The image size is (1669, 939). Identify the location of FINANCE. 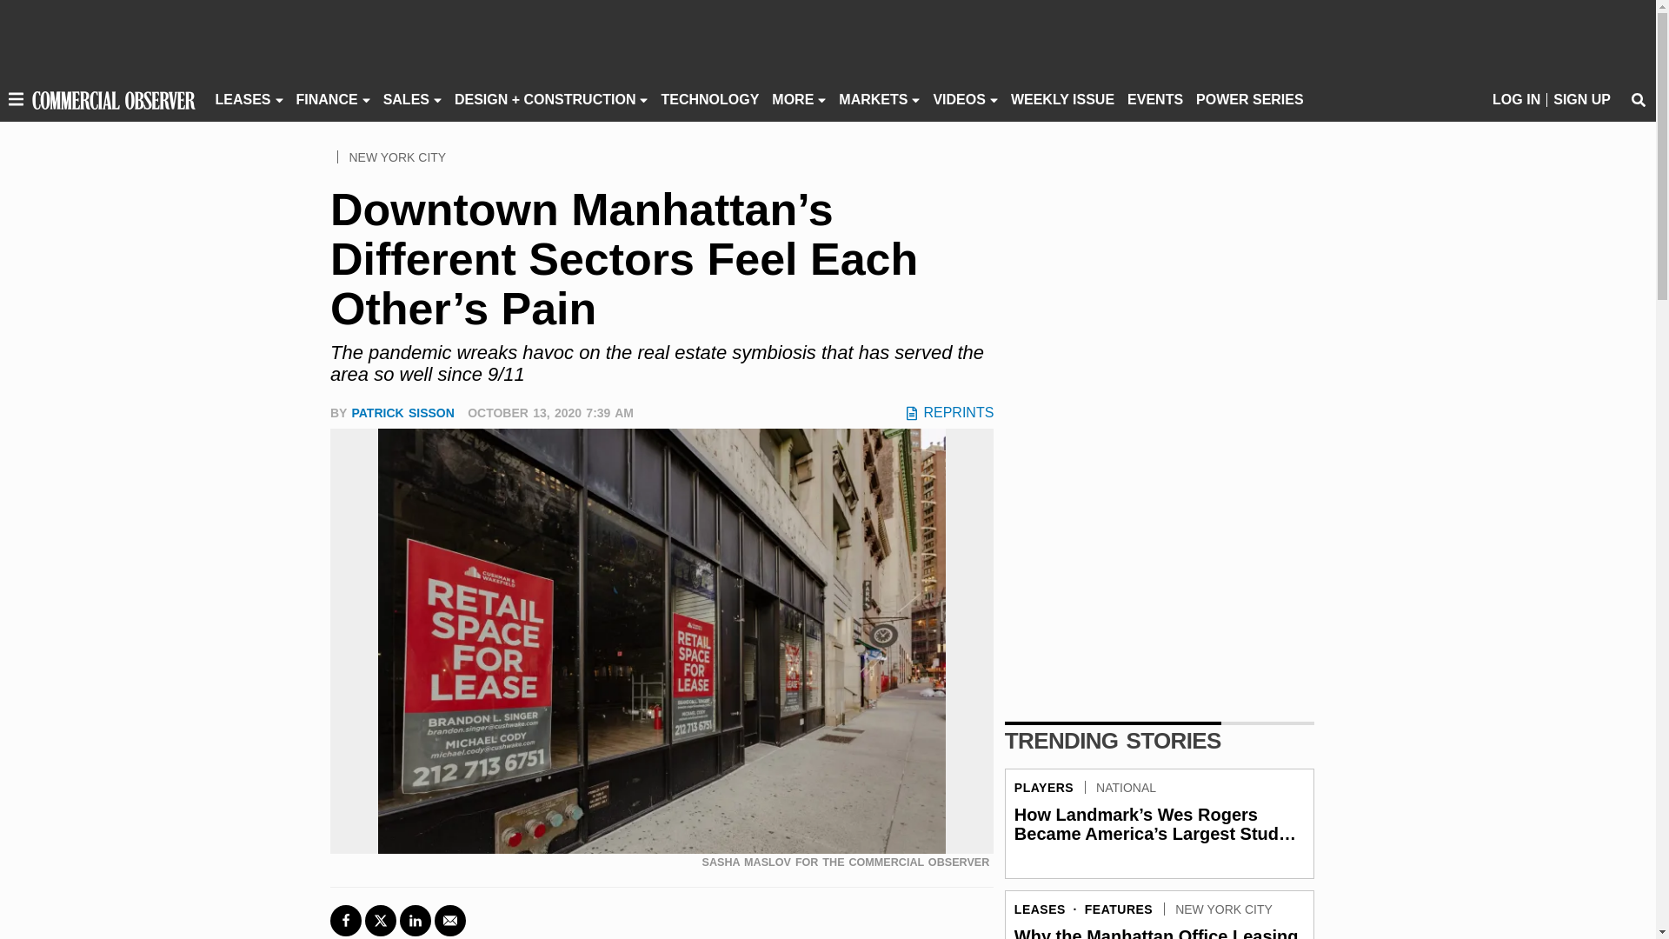
(327, 99).